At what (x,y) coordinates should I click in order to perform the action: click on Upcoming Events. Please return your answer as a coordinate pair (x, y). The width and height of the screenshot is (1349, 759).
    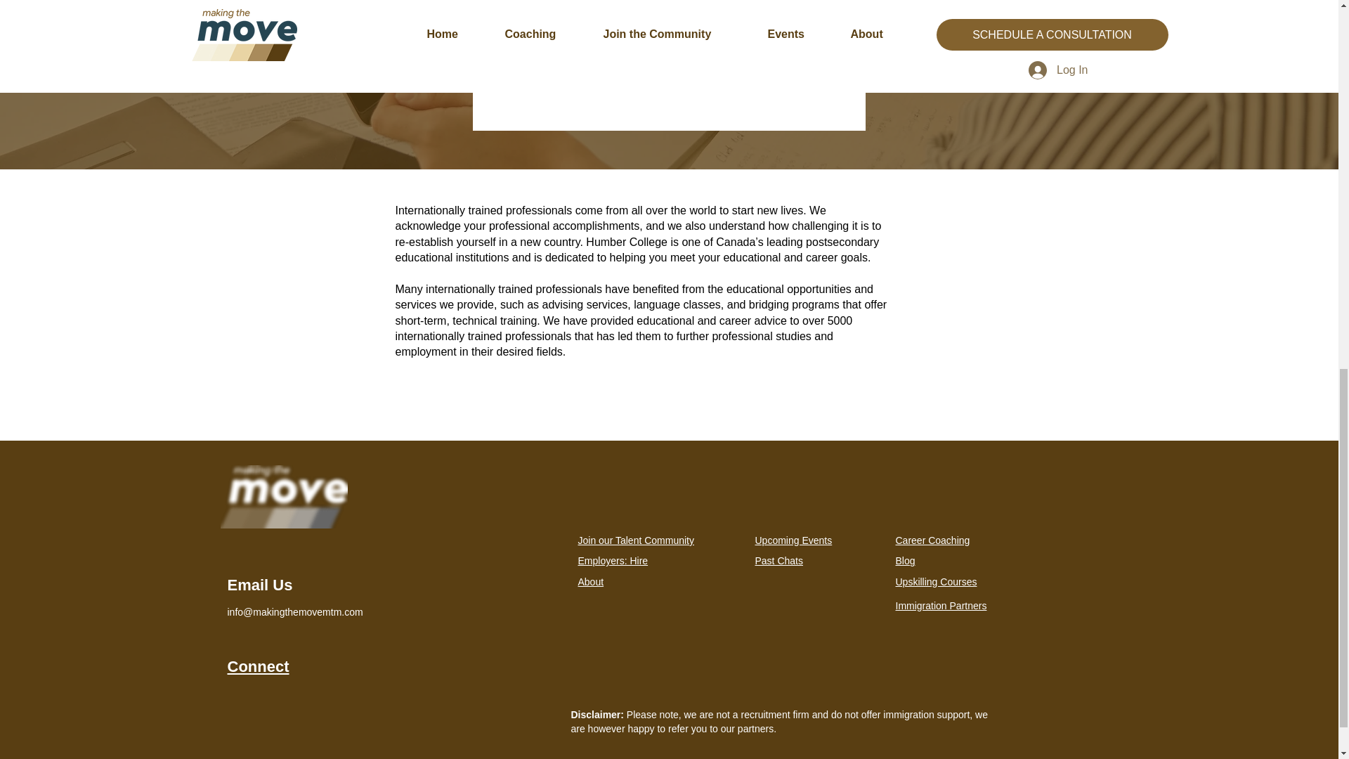
    Looking at the image, I should click on (793, 540).